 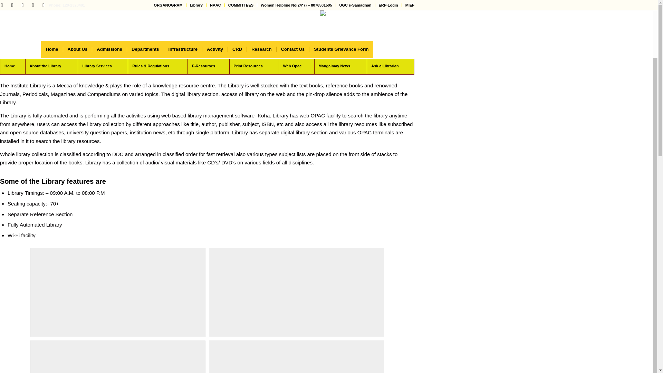 What do you see at coordinates (52, 49) in the screenshot?
I see `Home` at bounding box center [52, 49].